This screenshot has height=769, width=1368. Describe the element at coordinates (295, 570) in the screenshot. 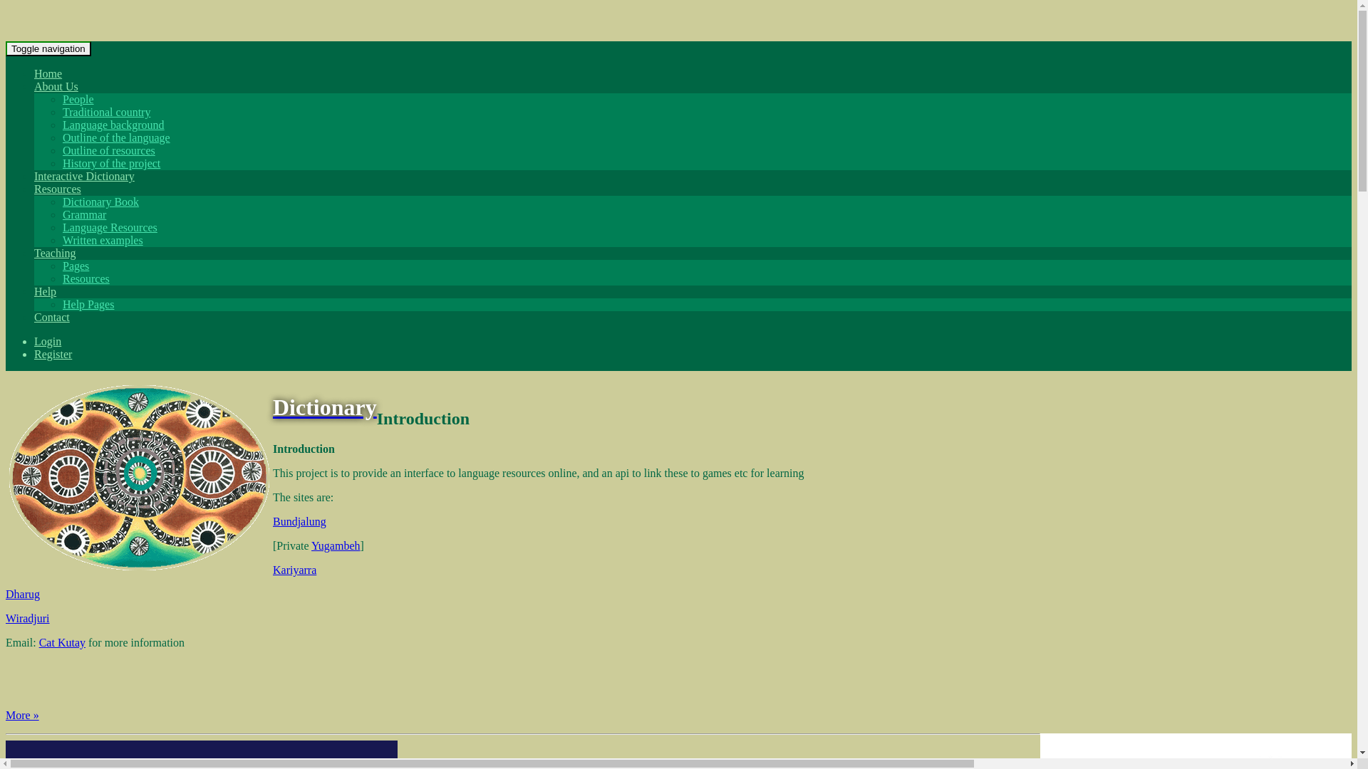

I see `Kariyarra` at that location.